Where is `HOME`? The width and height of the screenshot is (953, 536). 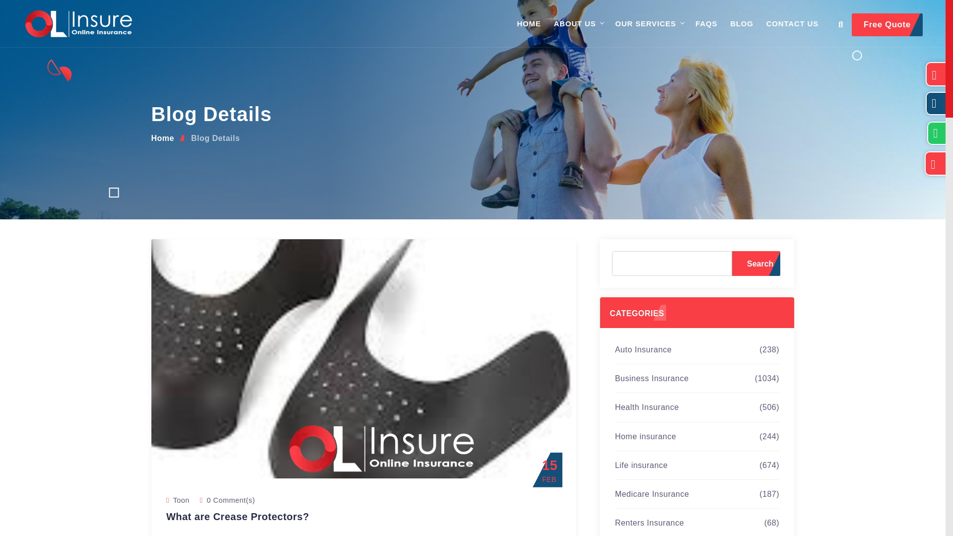 HOME is located at coordinates (529, 24).